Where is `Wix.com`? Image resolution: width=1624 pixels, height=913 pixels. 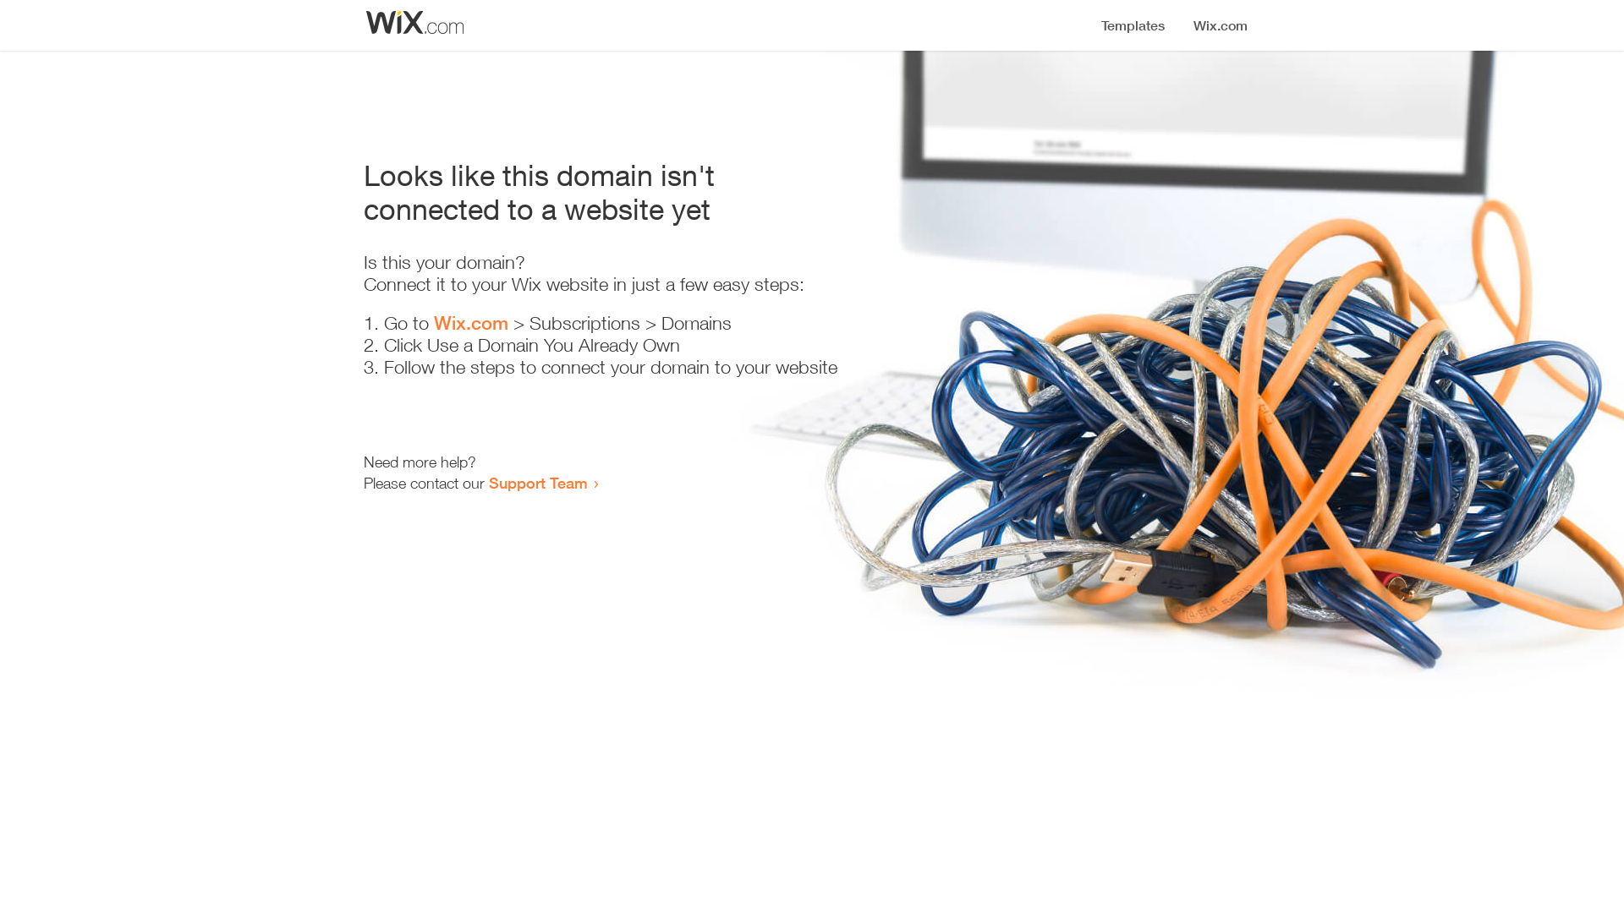
Wix.com is located at coordinates (471, 323).